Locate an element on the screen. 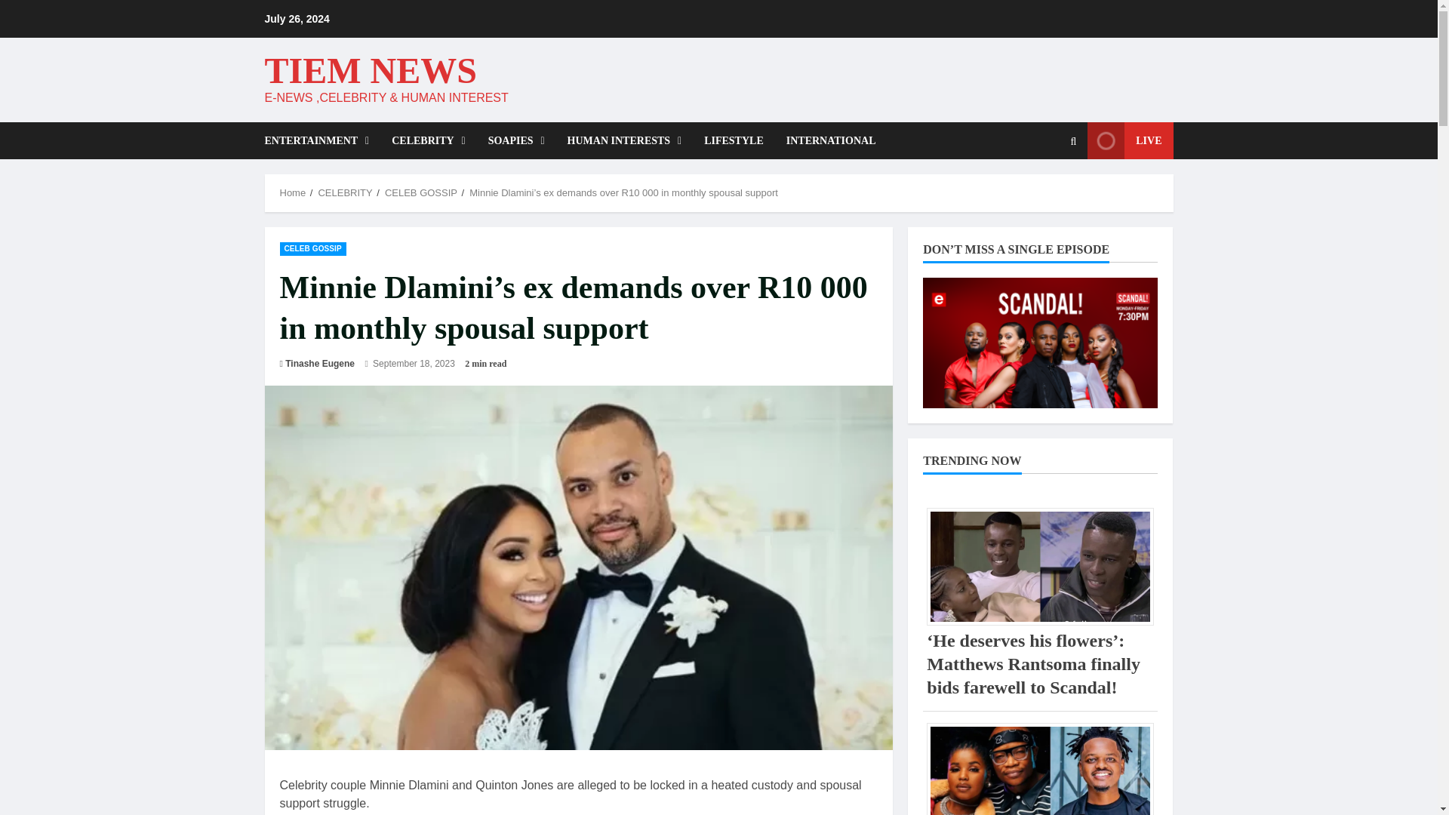 This screenshot has height=815, width=1449. ENTERTAINMENT is located at coordinates (321, 140).